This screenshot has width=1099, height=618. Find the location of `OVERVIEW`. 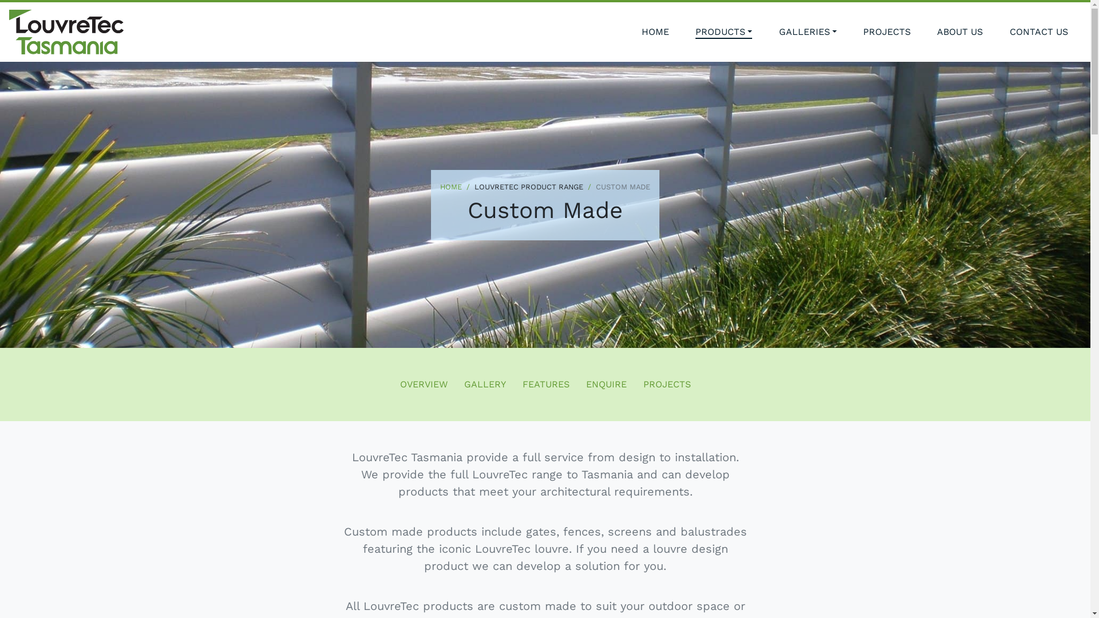

OVERVIEW is located at coordinates (424, 385).